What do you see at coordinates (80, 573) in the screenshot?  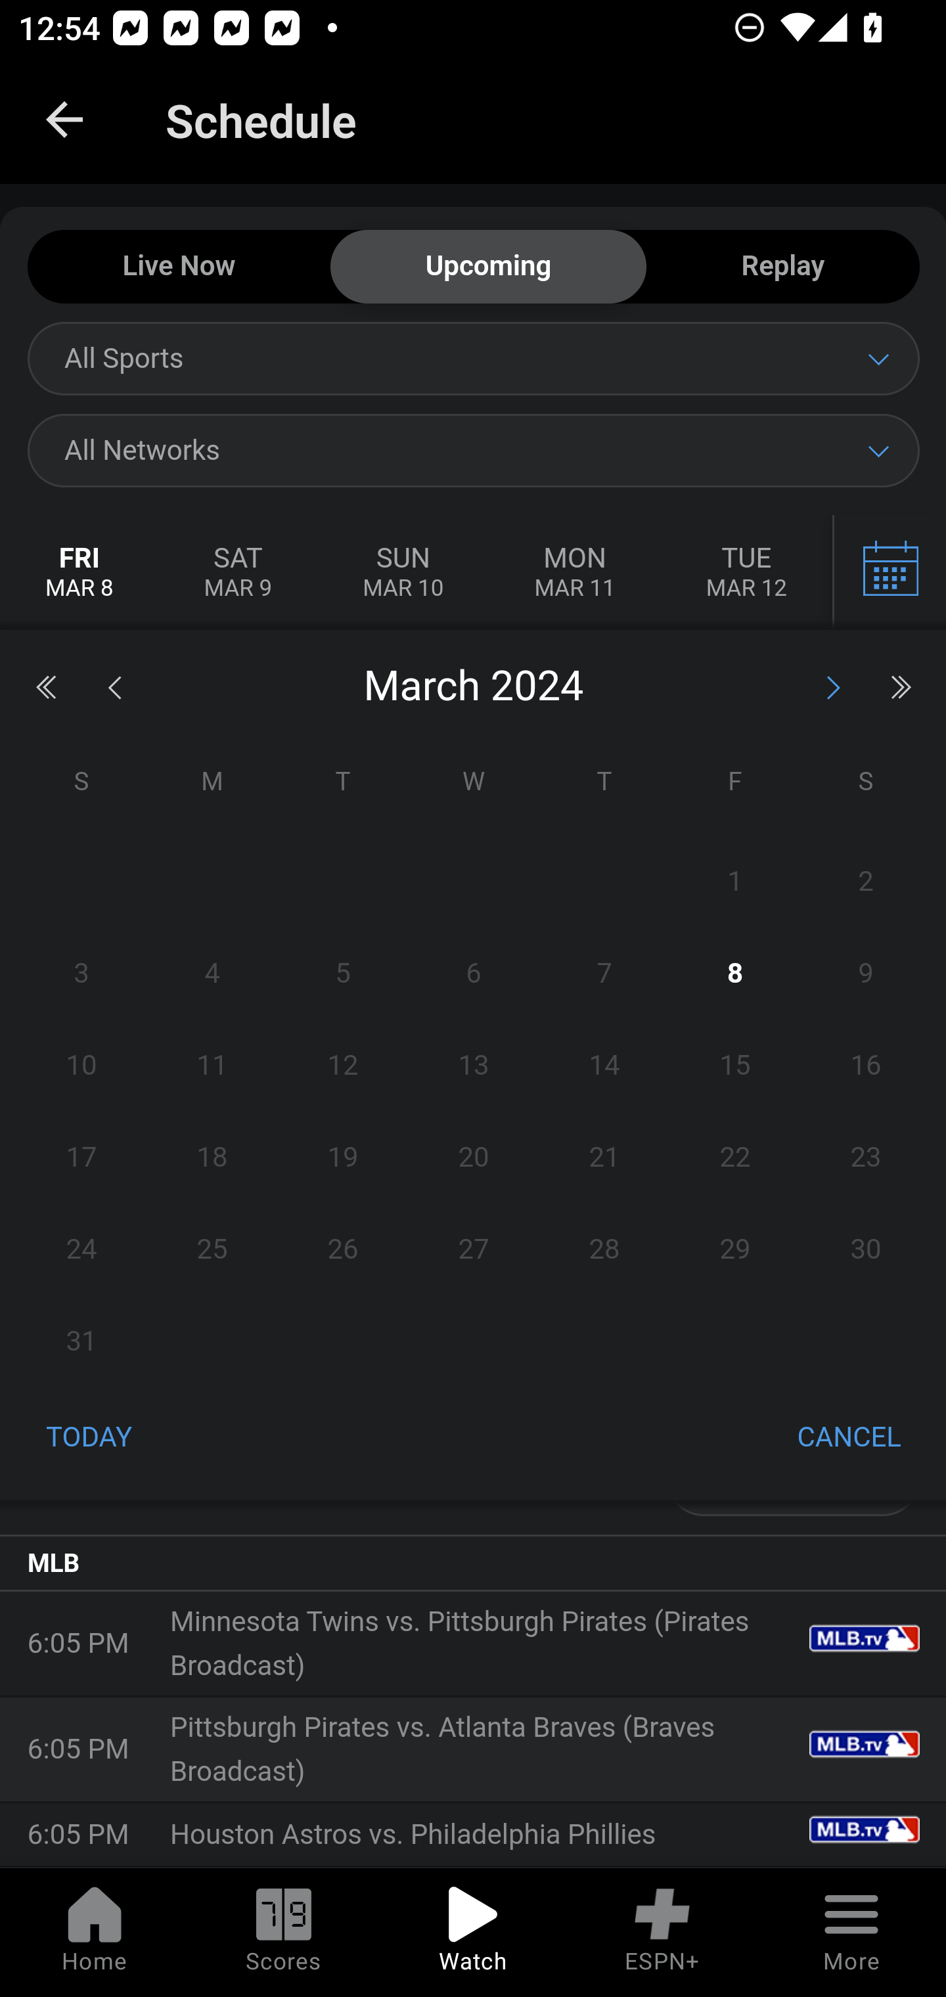 I see `FRI MAR 8` at bounding box center [80, 573].